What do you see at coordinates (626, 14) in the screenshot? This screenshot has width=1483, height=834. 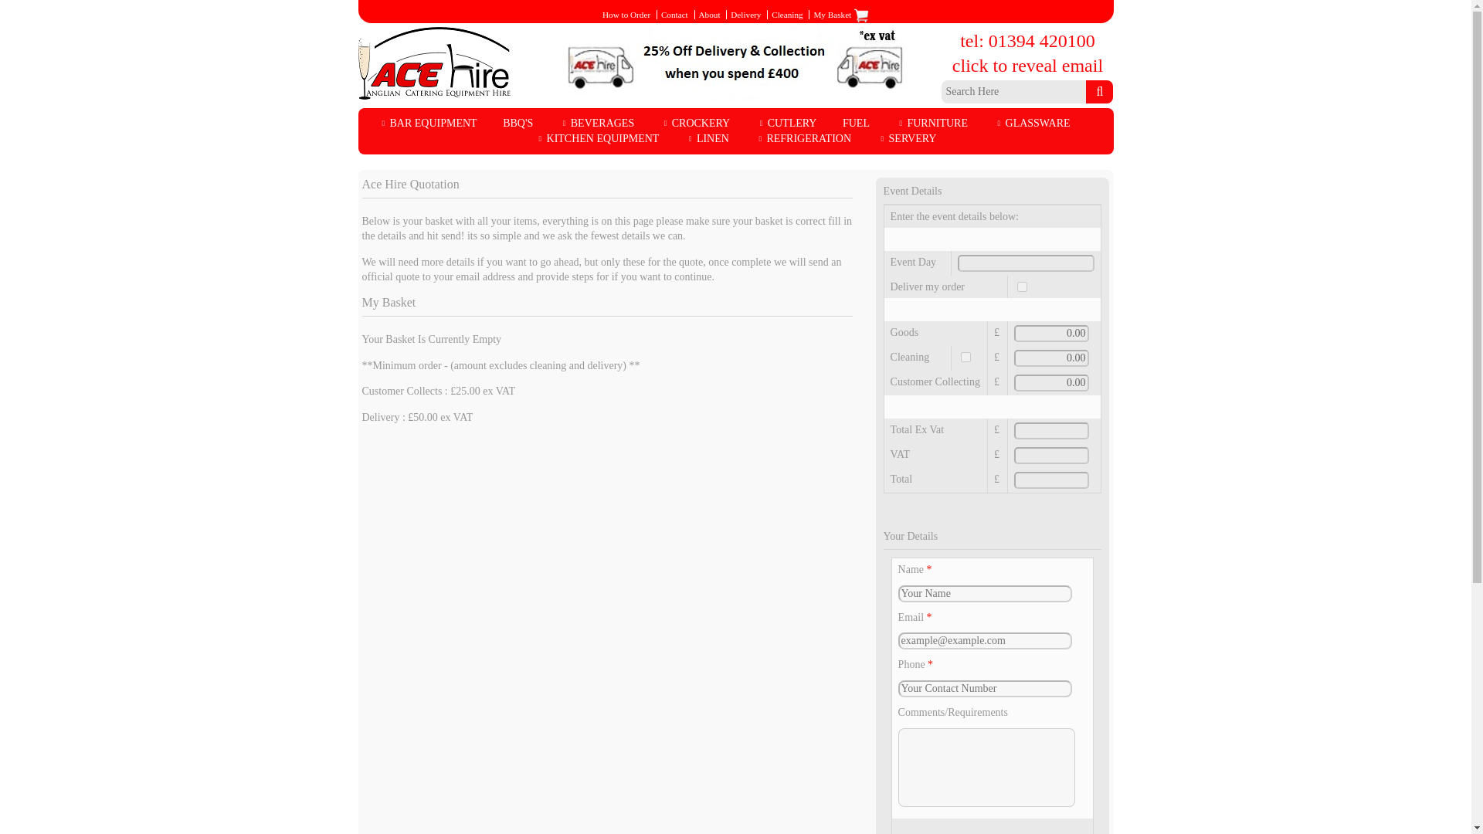 I see `How to Order` at bounding box center [626, 14].